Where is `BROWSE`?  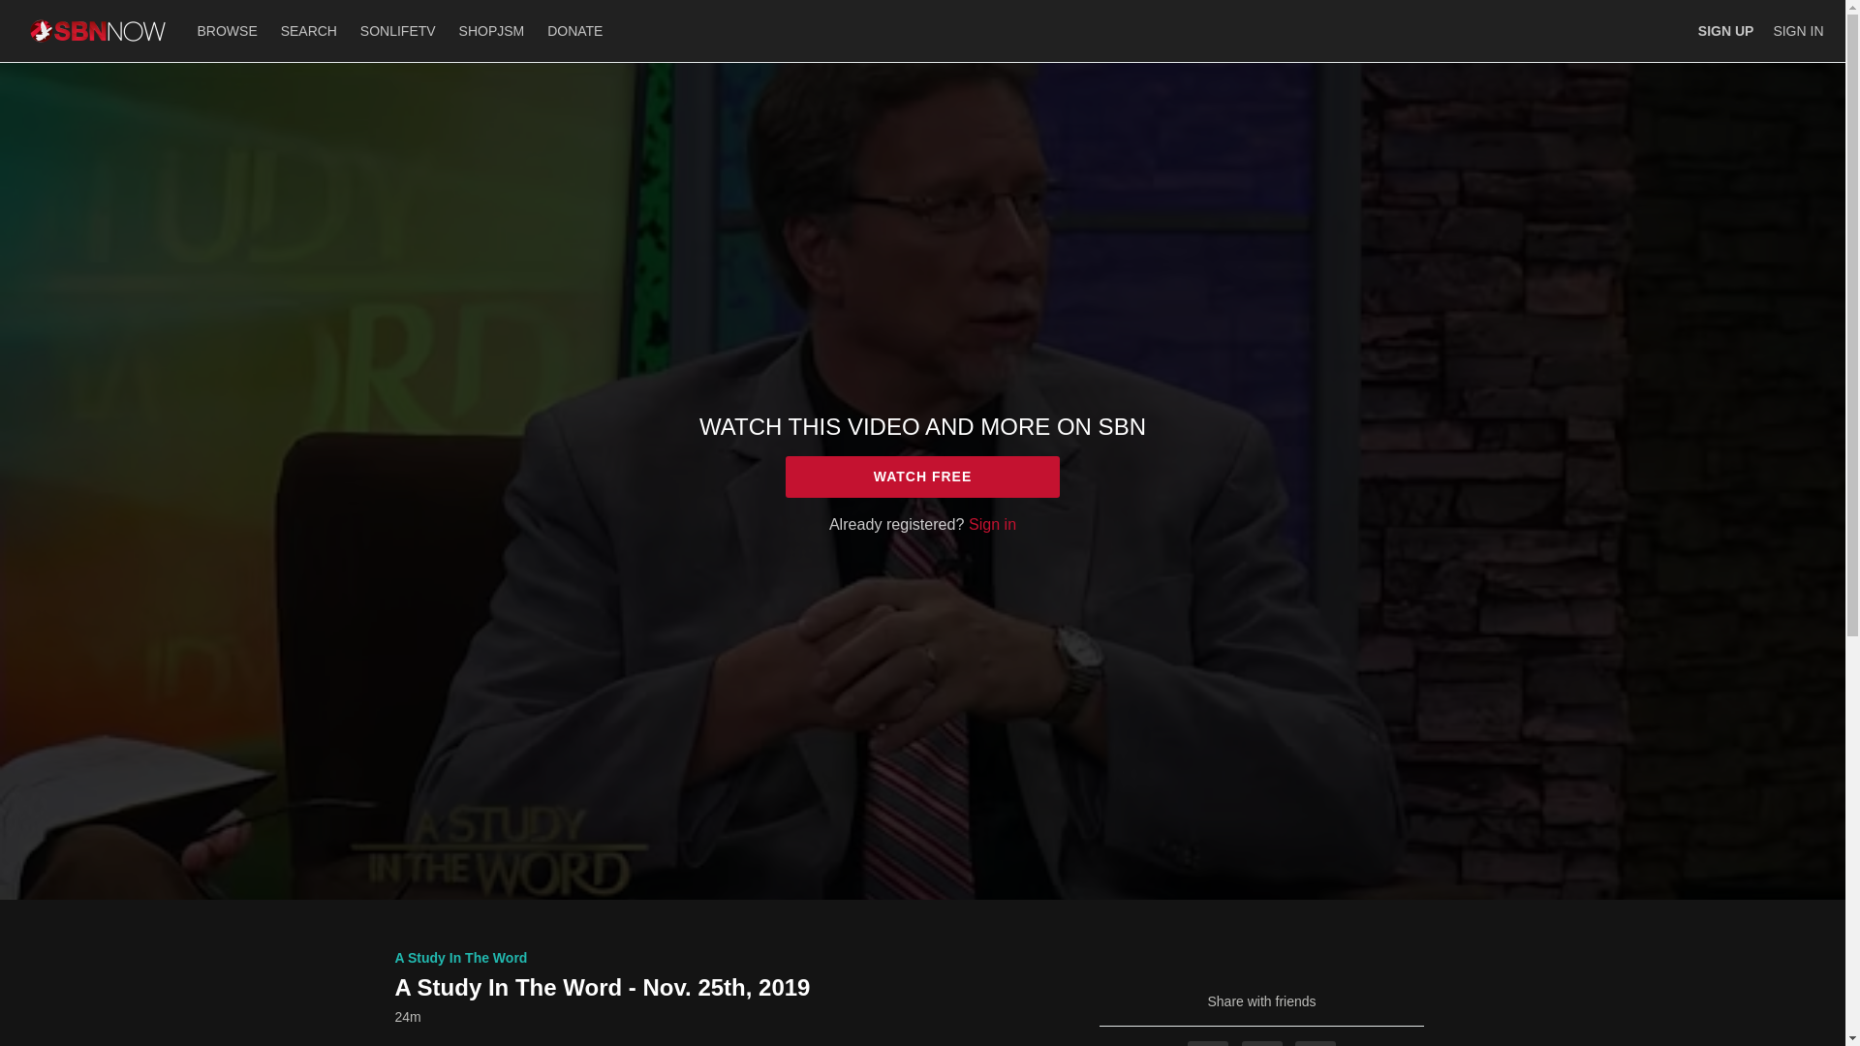
BROWSE is located at coordinates (229, 30).